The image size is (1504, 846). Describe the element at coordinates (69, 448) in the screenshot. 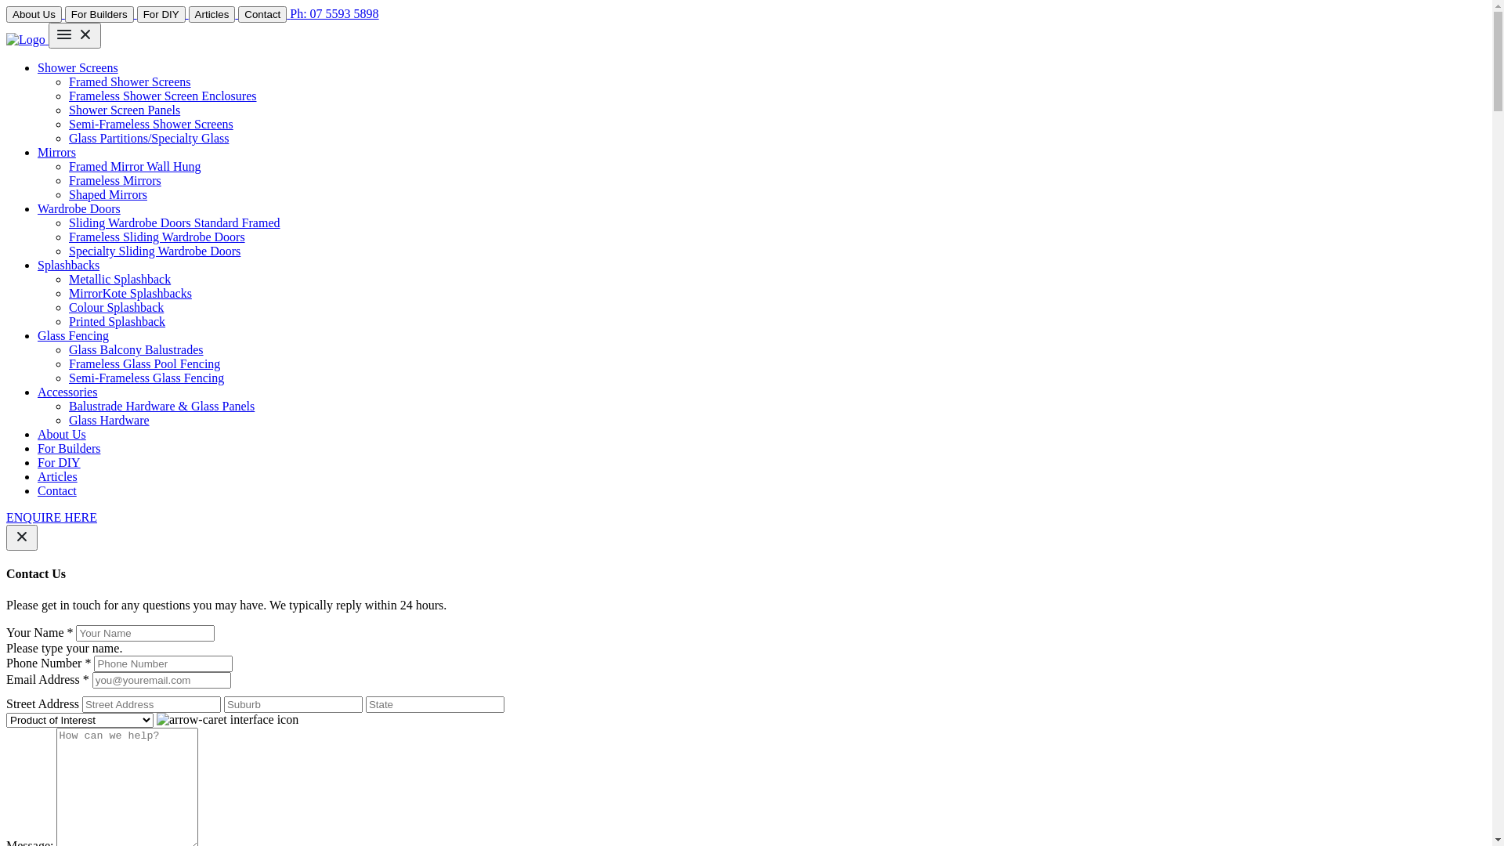

I see `For Builders` at that location.